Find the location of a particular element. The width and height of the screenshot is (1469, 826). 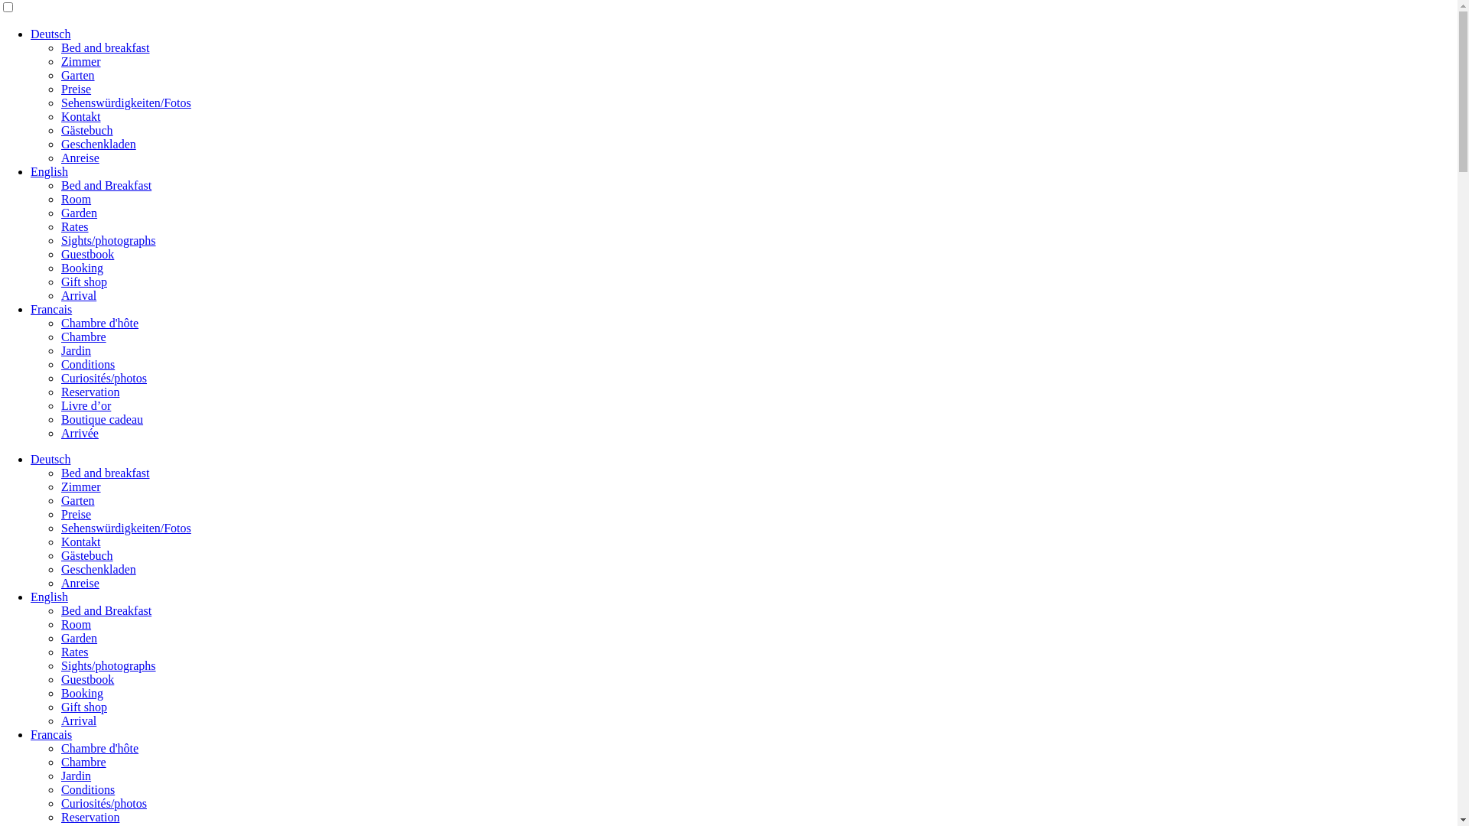

Chambre is located at coordinates (84, 337).